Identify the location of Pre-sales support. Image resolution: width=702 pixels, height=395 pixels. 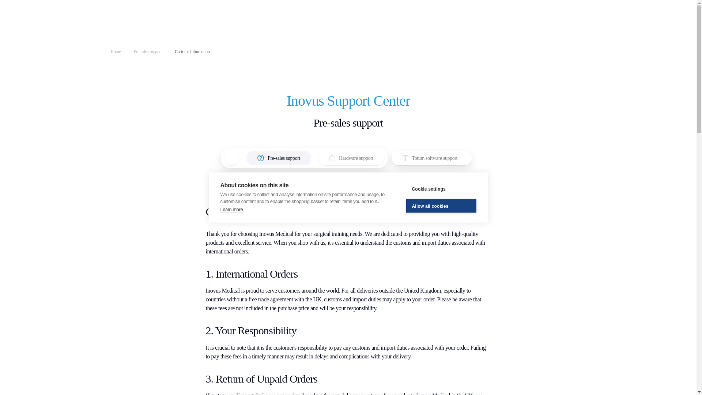
(279, 158).